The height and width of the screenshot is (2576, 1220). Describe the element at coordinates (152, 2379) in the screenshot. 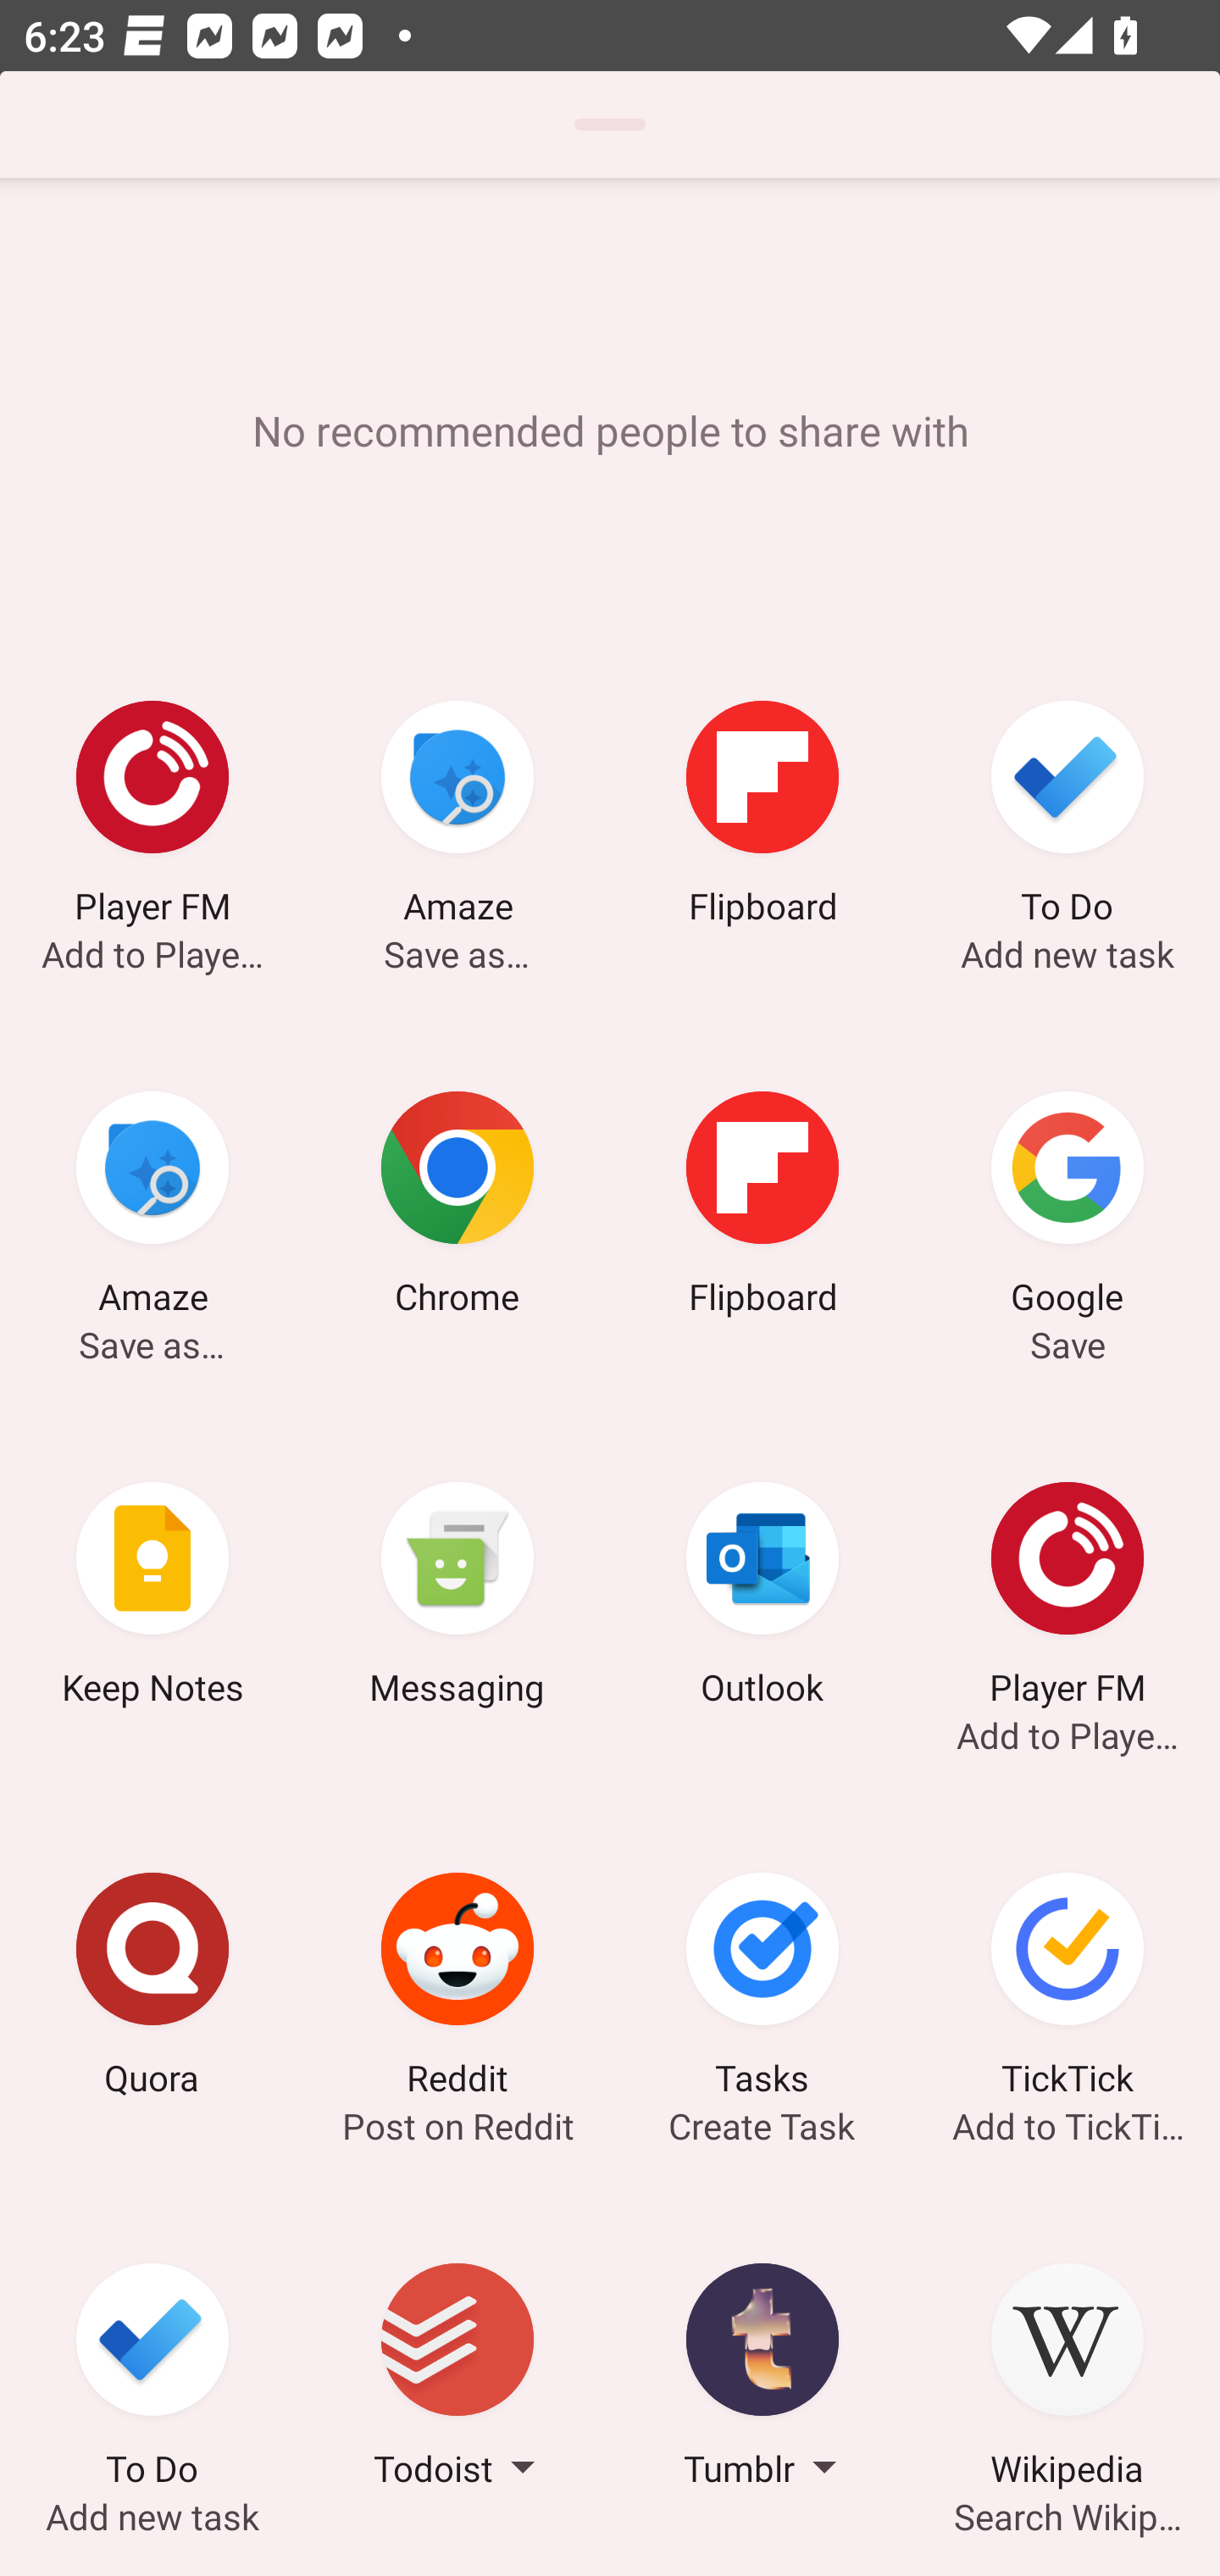

I see `To Do Add new task` at that location.